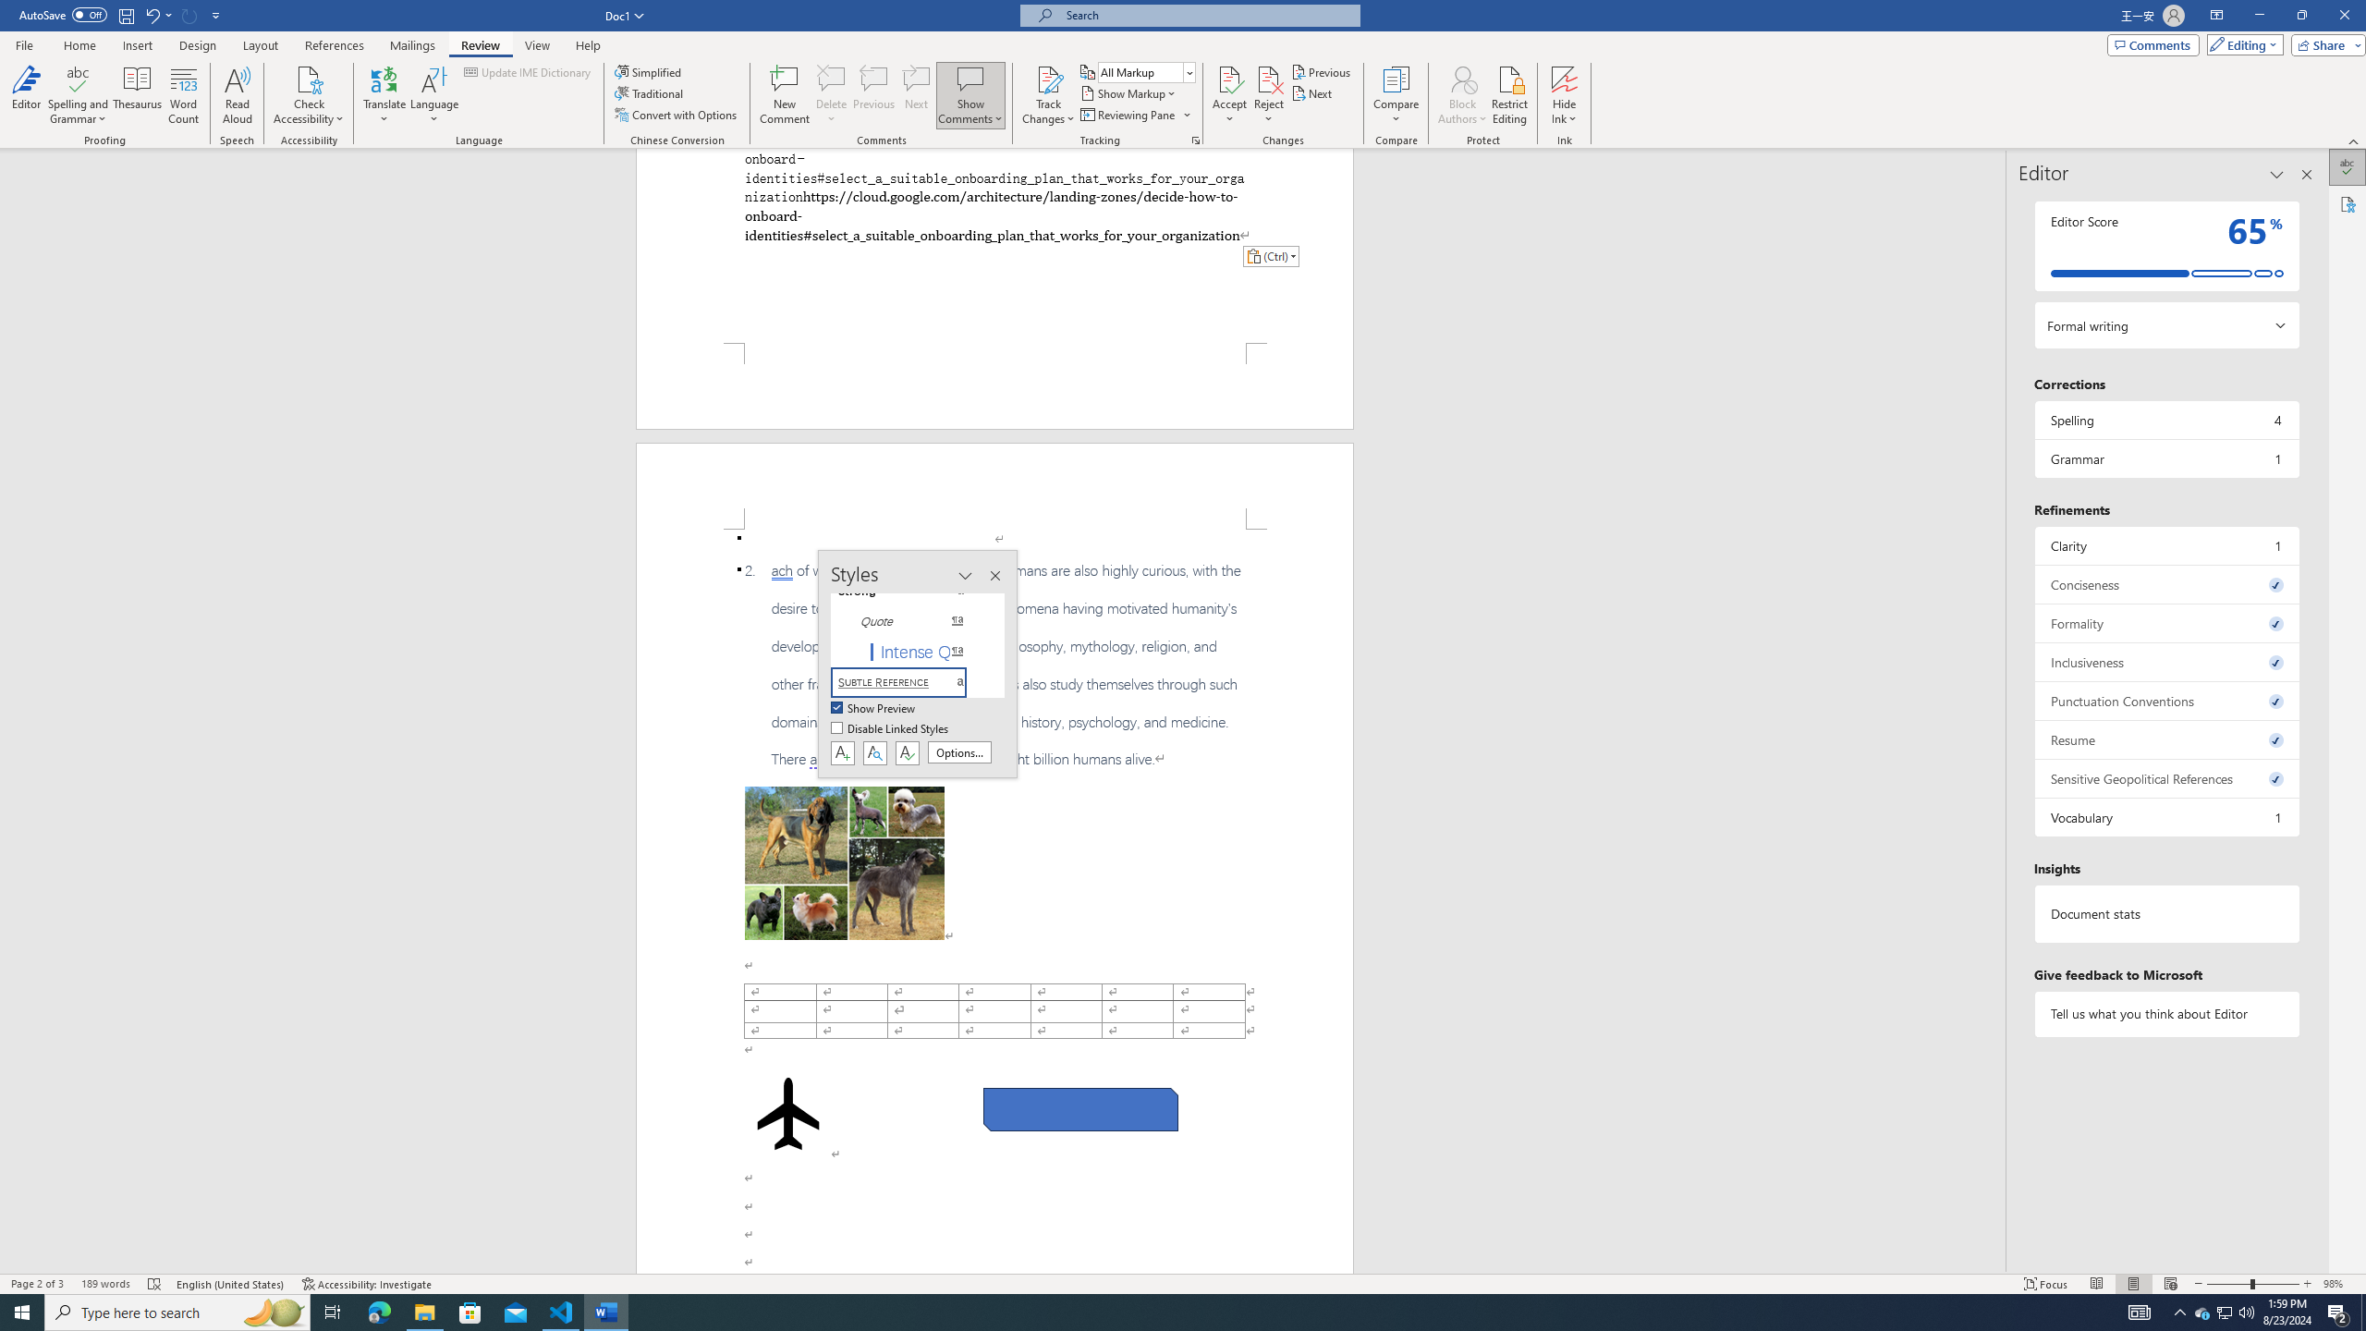 The image size is (2366, 1331). Describe the element at coordinates (2166, 545) in the screenshot. I see `Clarity, 1 issue. Press space or enter to review items.` at that location.